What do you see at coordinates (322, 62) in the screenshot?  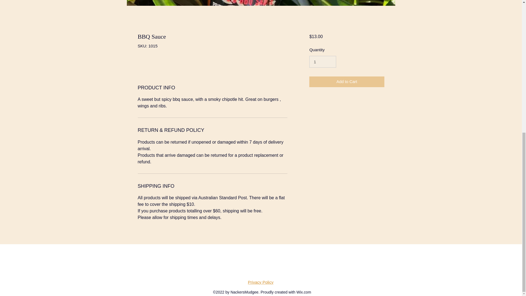 I see `1` at bounding box center [322, 62].